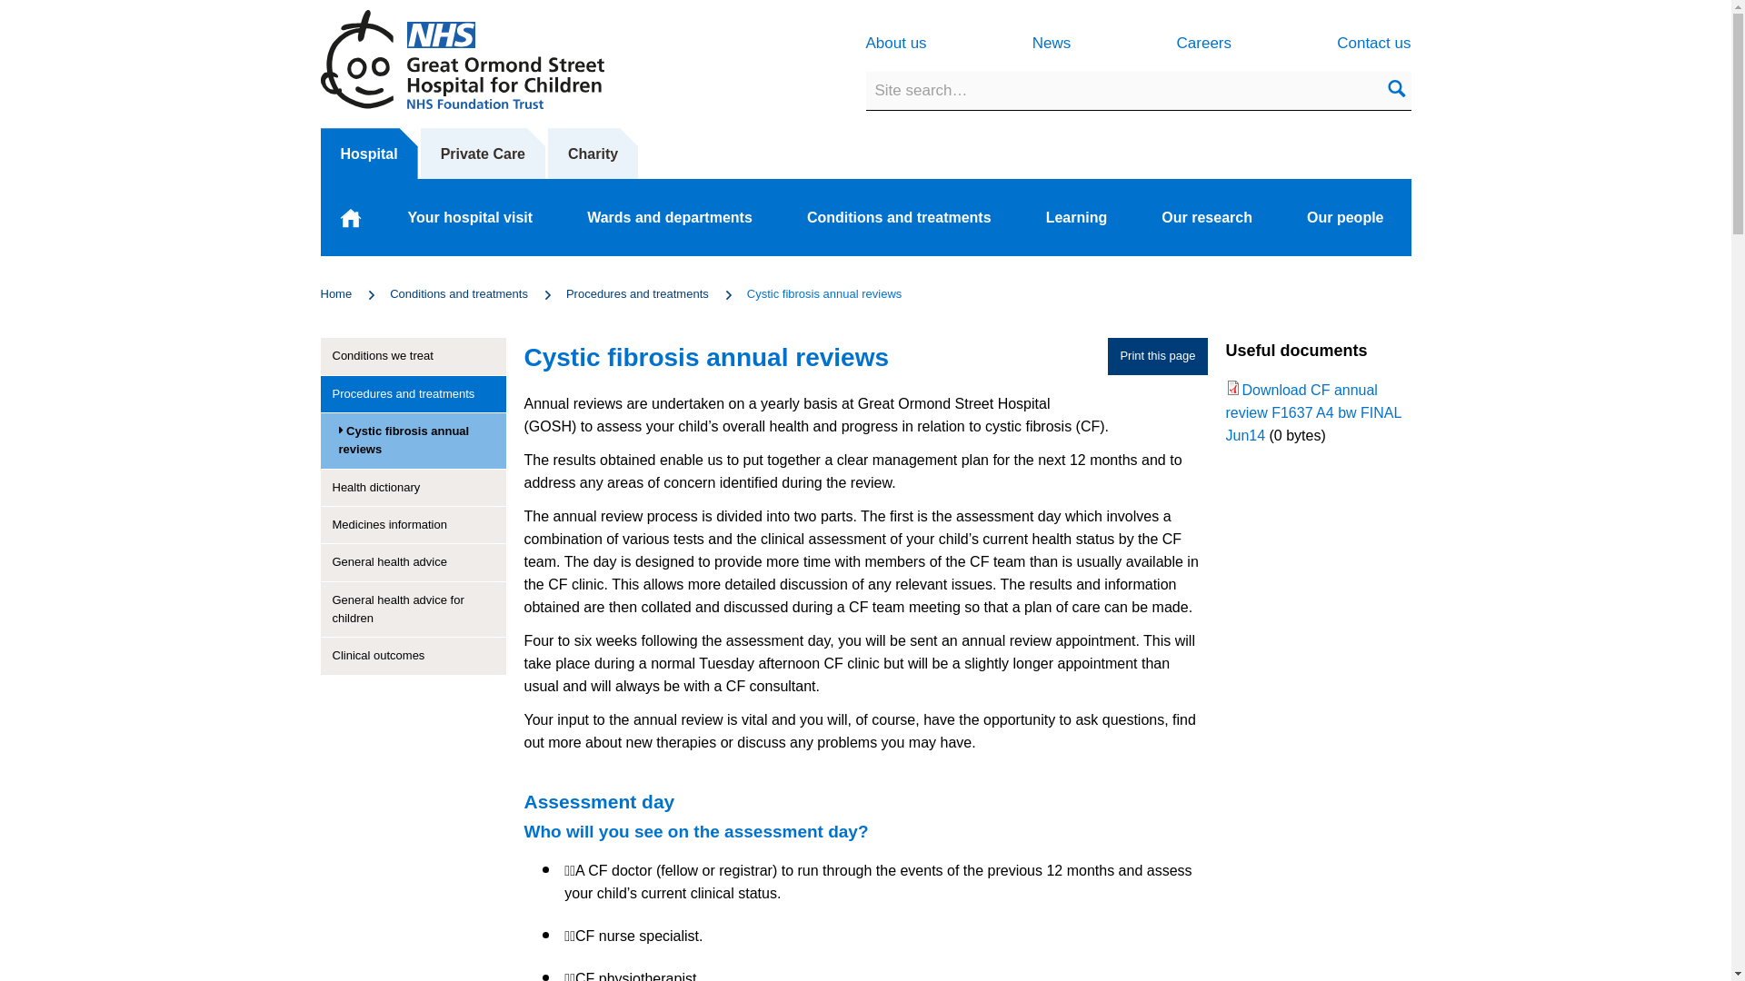 The height and width of the screenshot is (981, 1745). Describe the element at coordinates (896, 44) in the screenshot. I see `About us` at that location.